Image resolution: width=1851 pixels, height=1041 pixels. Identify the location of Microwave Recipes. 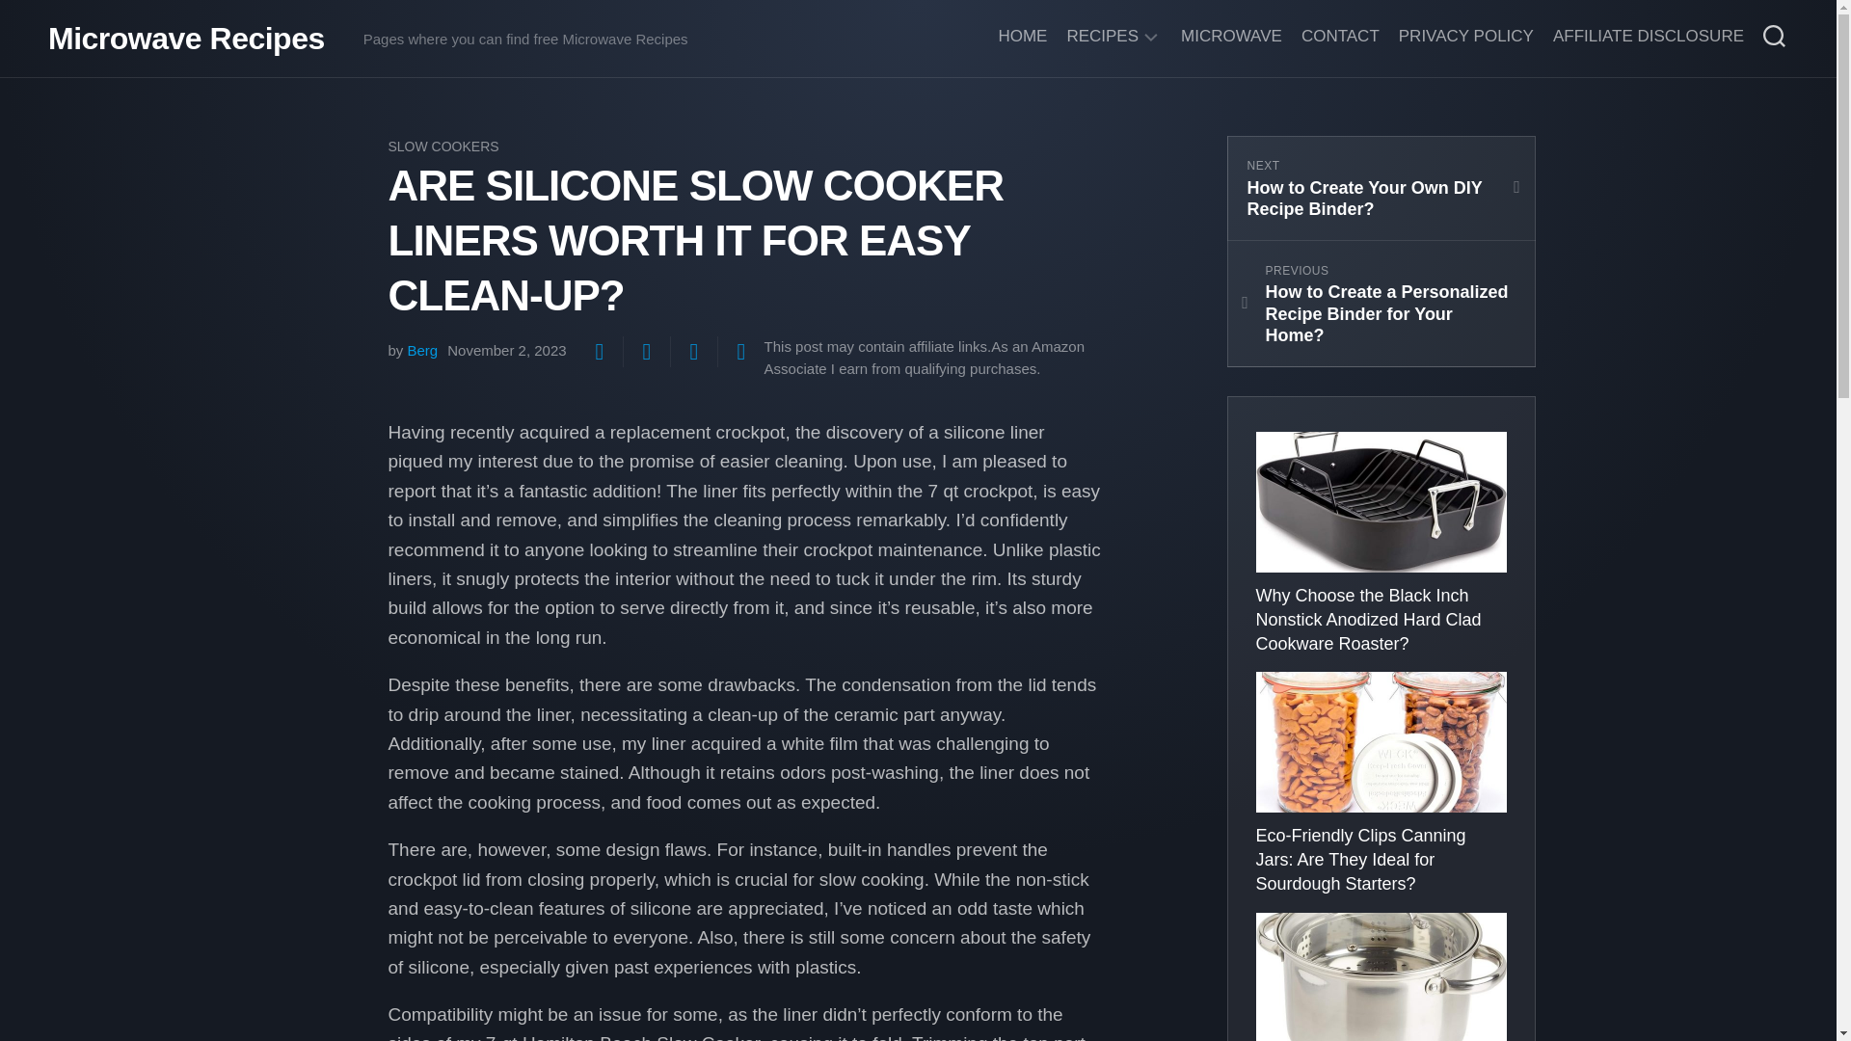
(186, 39).